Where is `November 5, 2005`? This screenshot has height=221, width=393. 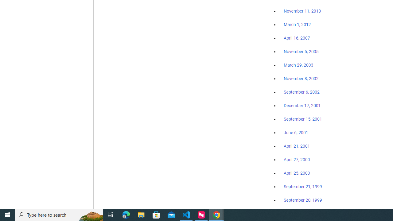
November 5, 2005 is located at coordinates (301, 52).